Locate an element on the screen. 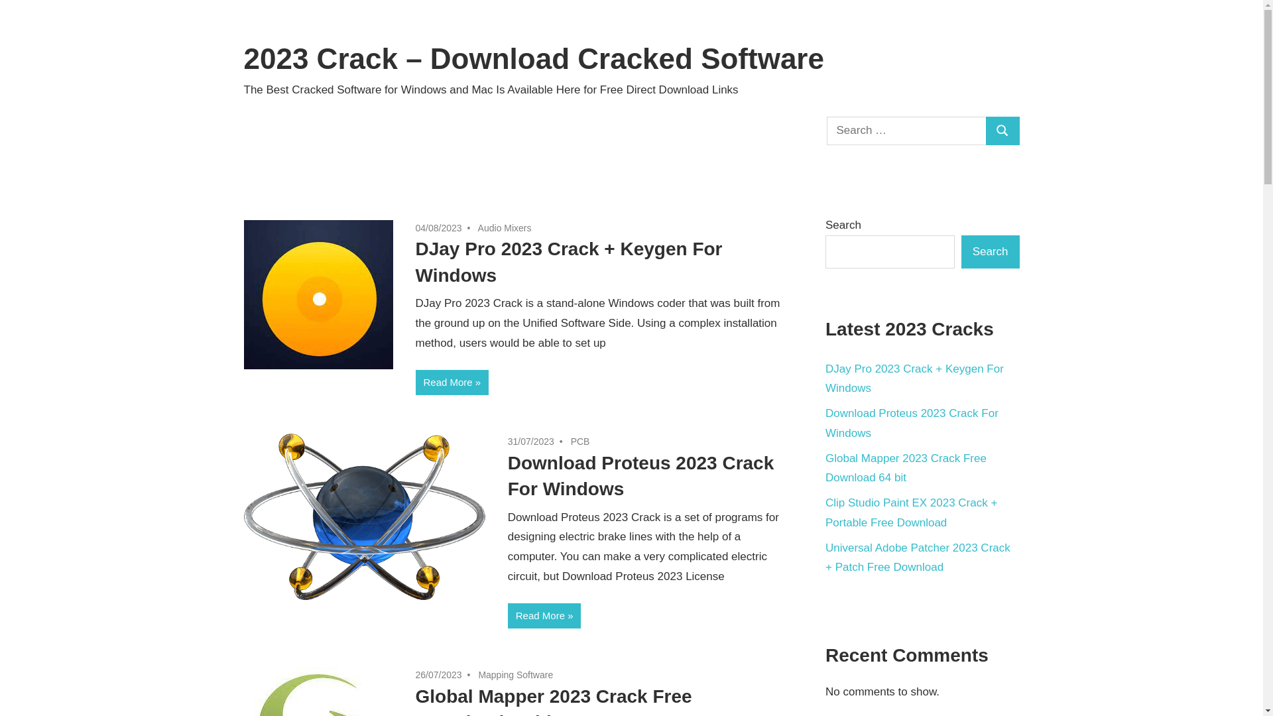 This screenshot has height=716, width=1273. DJay Pro 2023 Crack + Keygen For Windows is located at coordinates (569, 262).